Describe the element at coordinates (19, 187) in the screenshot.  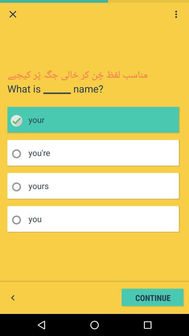
I see `option button` at that location.